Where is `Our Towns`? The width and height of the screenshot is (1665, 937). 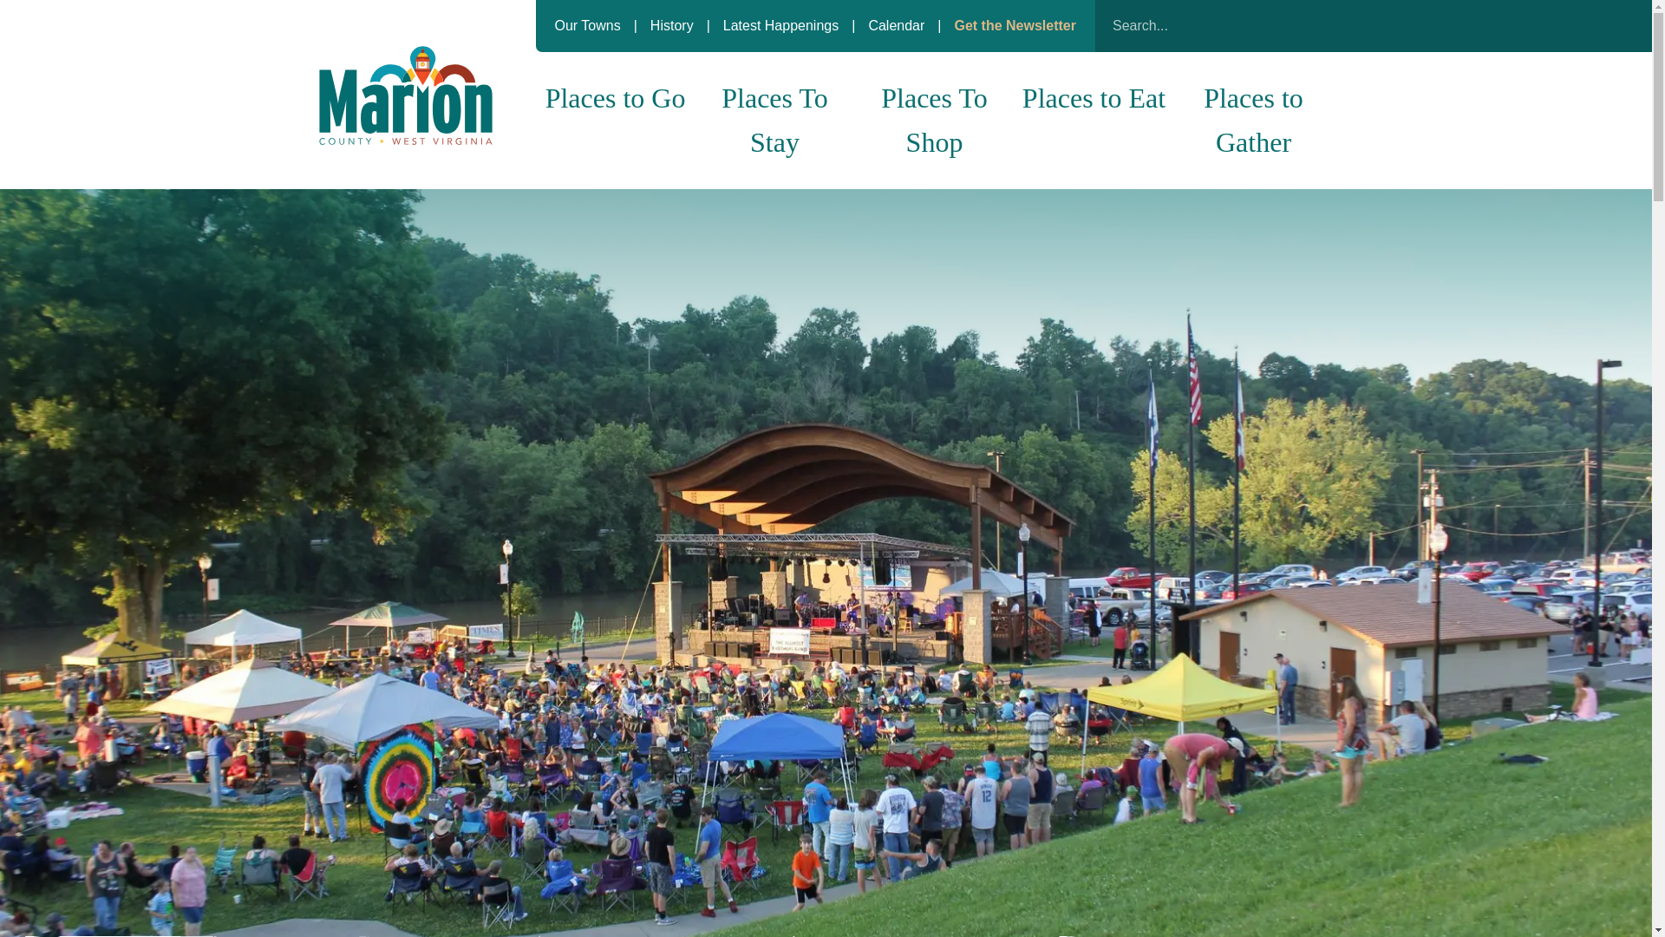
Our Towns is located at coordinates (588, 24).